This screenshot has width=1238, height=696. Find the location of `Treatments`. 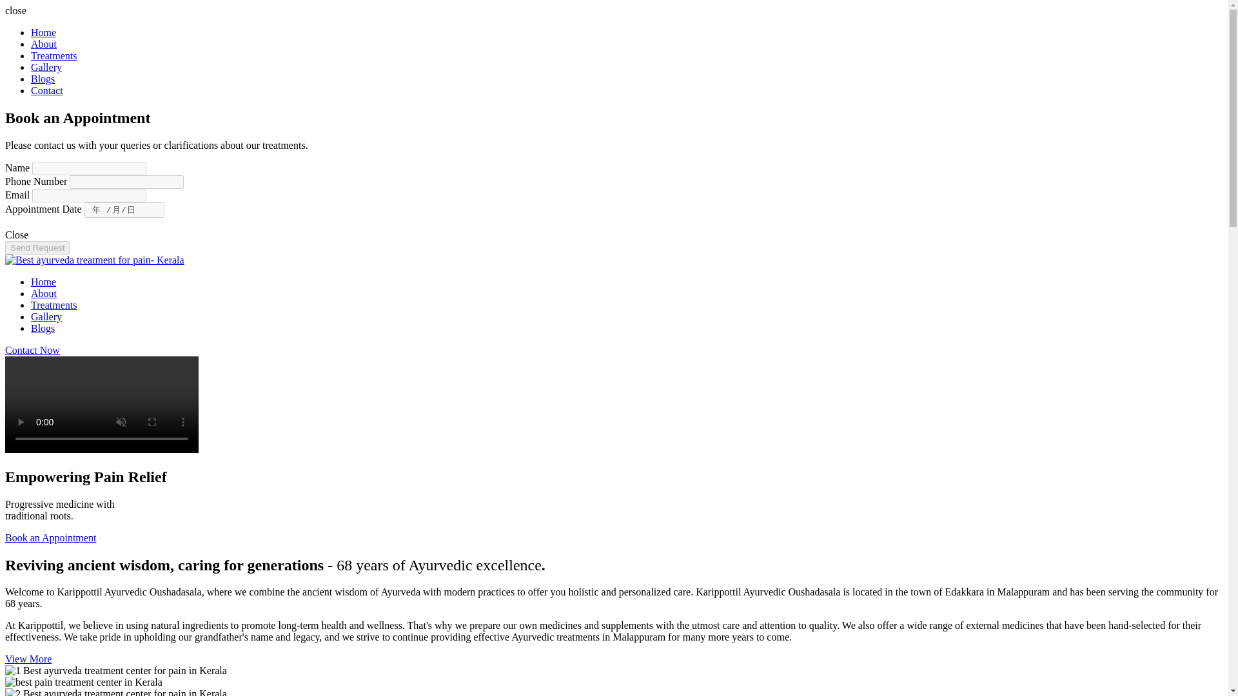

Treatments is located at coordinates (54, 55).